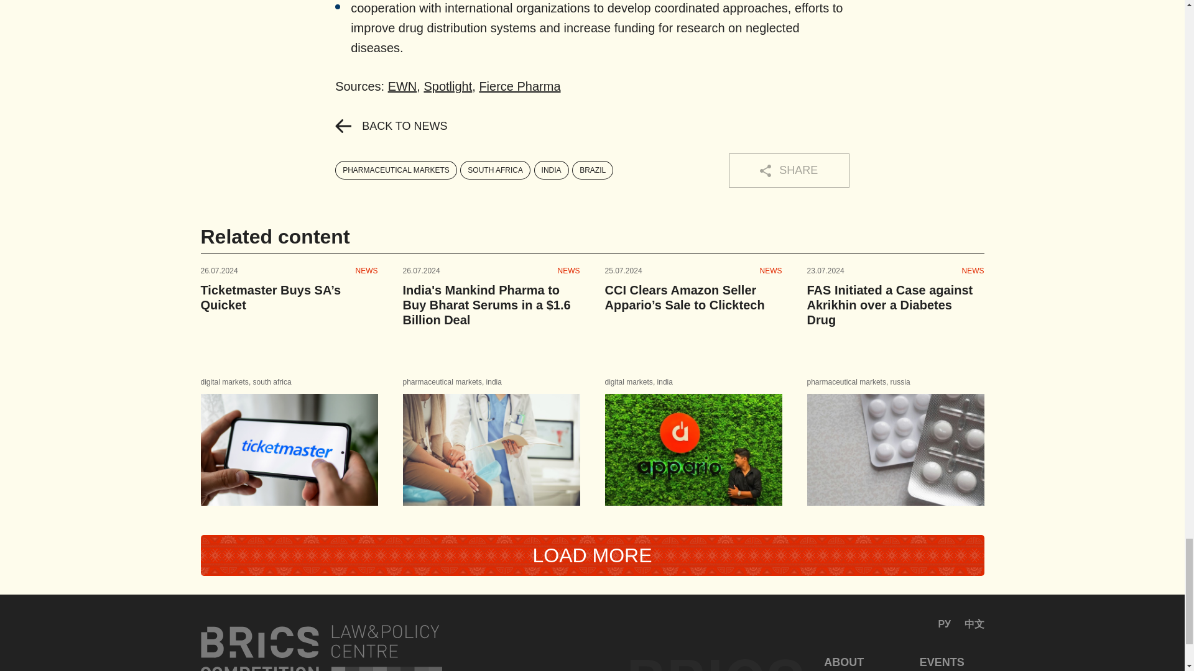  I want to click on south africa, so click(272, 382).